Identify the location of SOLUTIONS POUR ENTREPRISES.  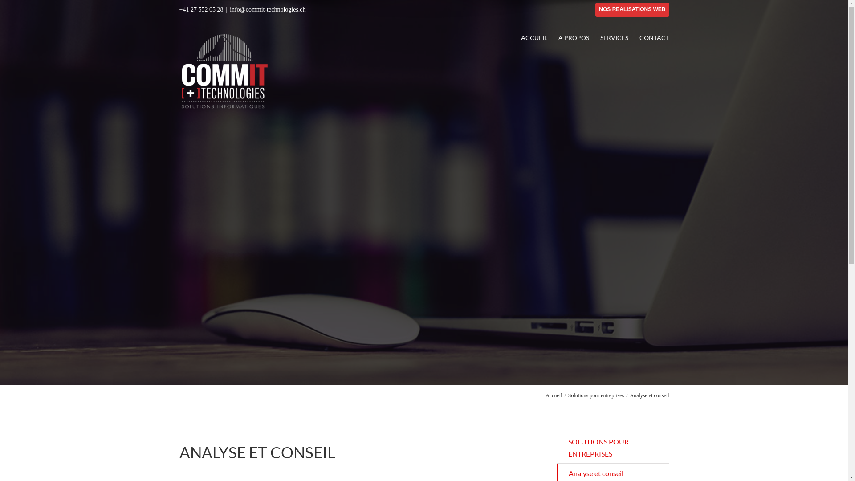
(613, 448).